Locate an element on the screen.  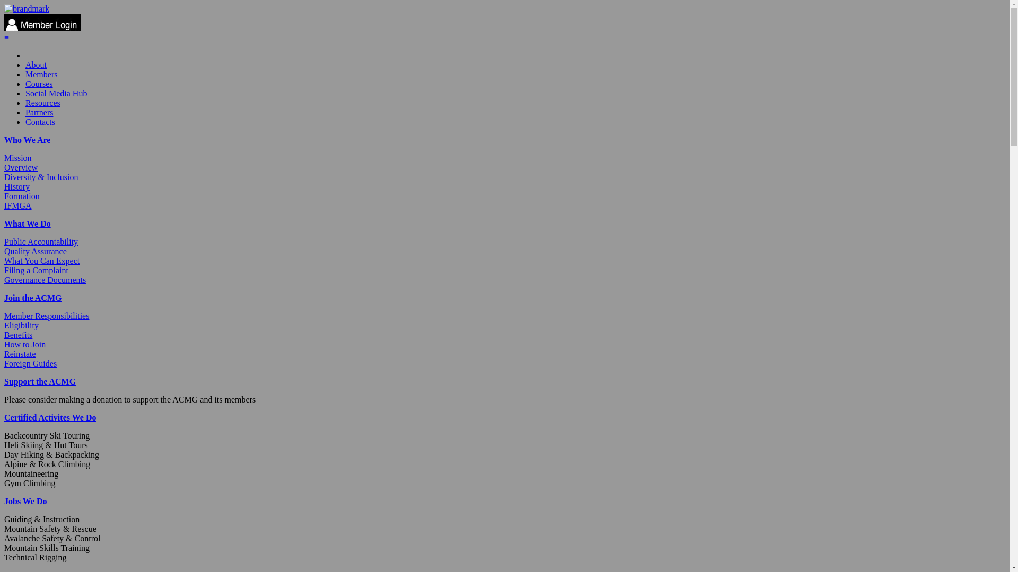
Jobs We Do is located at coordinates (25, 501).